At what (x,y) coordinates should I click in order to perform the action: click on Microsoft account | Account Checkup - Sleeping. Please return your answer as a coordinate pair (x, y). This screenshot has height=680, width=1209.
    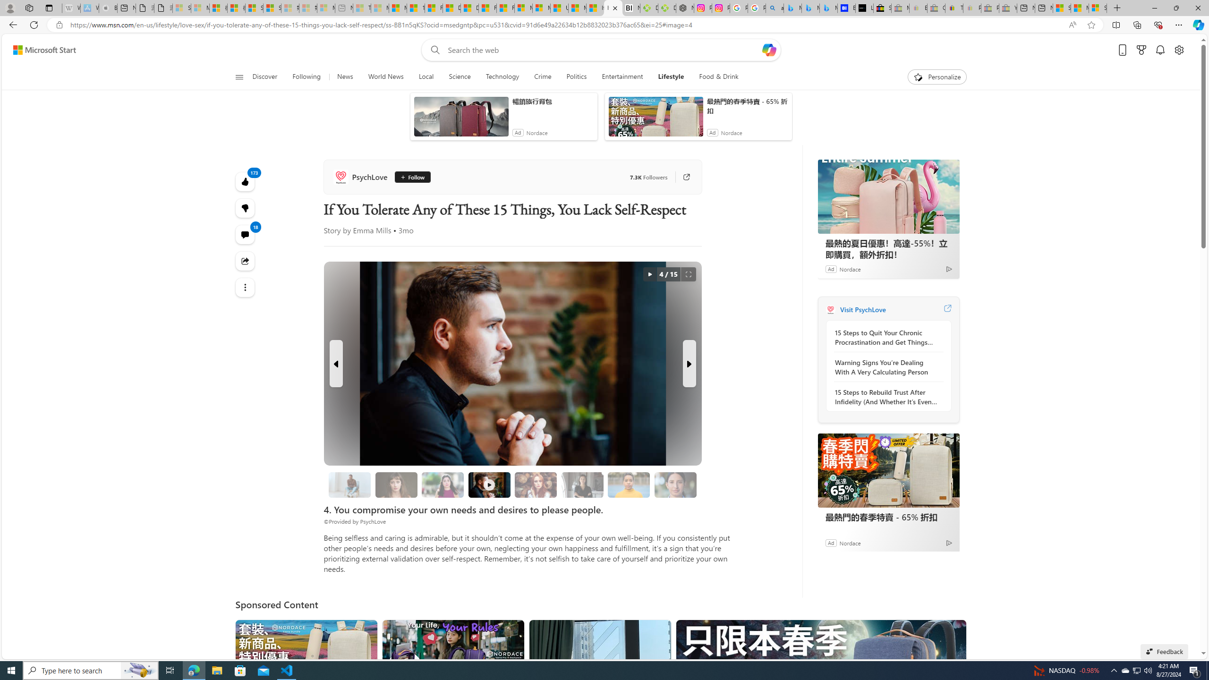
    Looking at the image, I should click on (326, 8).